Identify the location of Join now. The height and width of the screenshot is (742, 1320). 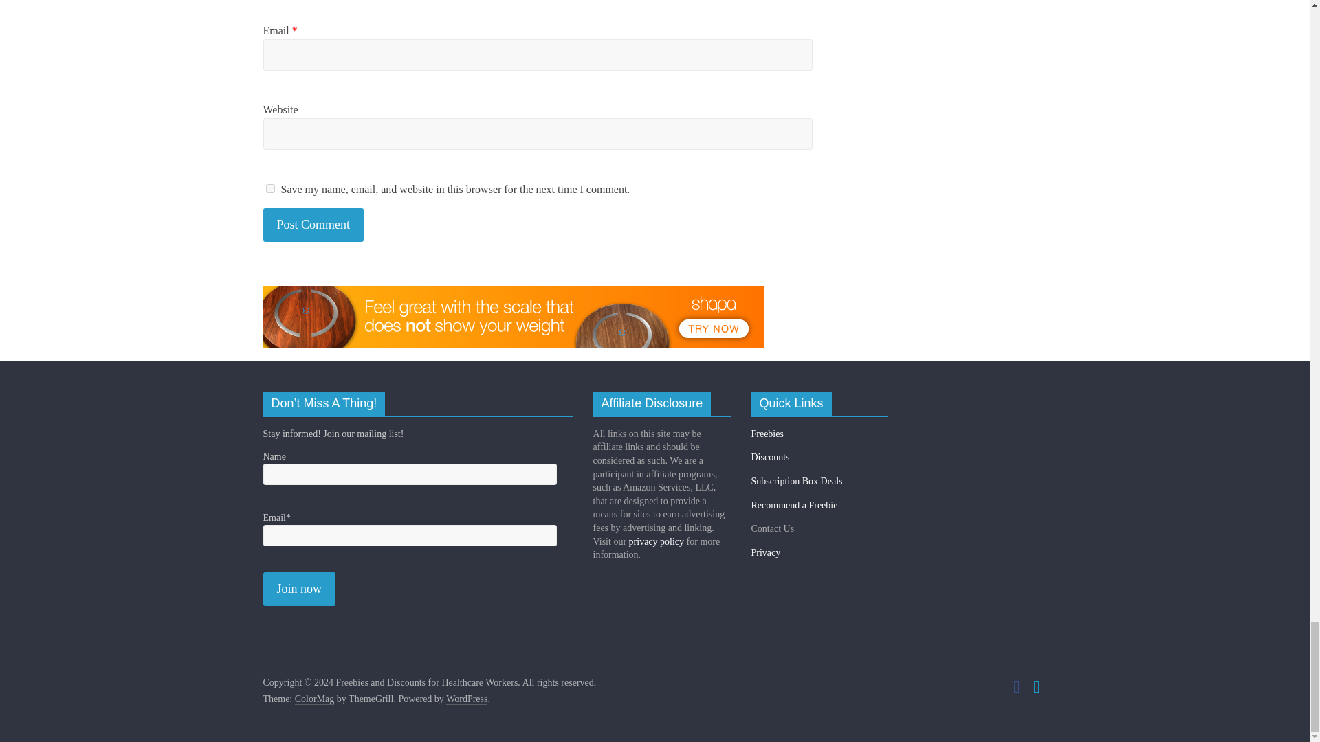
(298, 589).